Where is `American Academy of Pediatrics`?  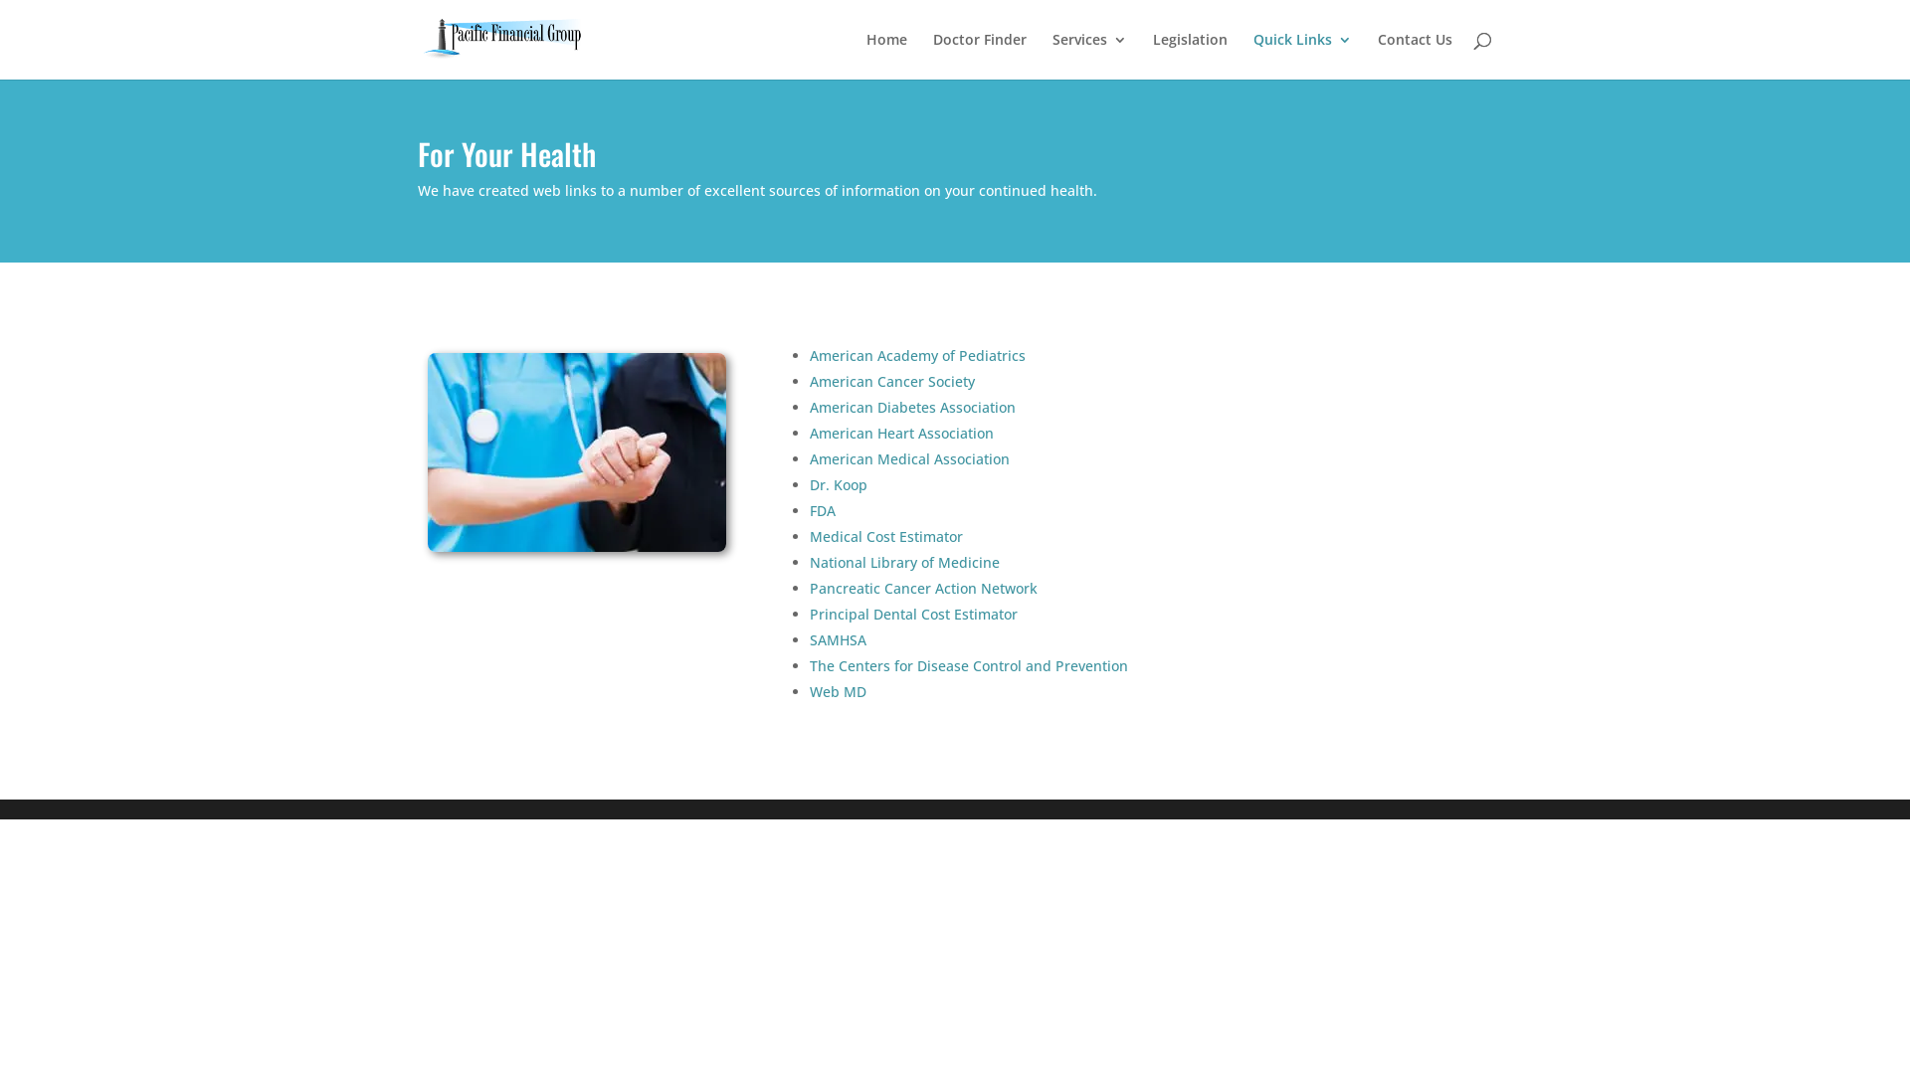 American Academy of Pediatrics is located at coordinates (917, 356).